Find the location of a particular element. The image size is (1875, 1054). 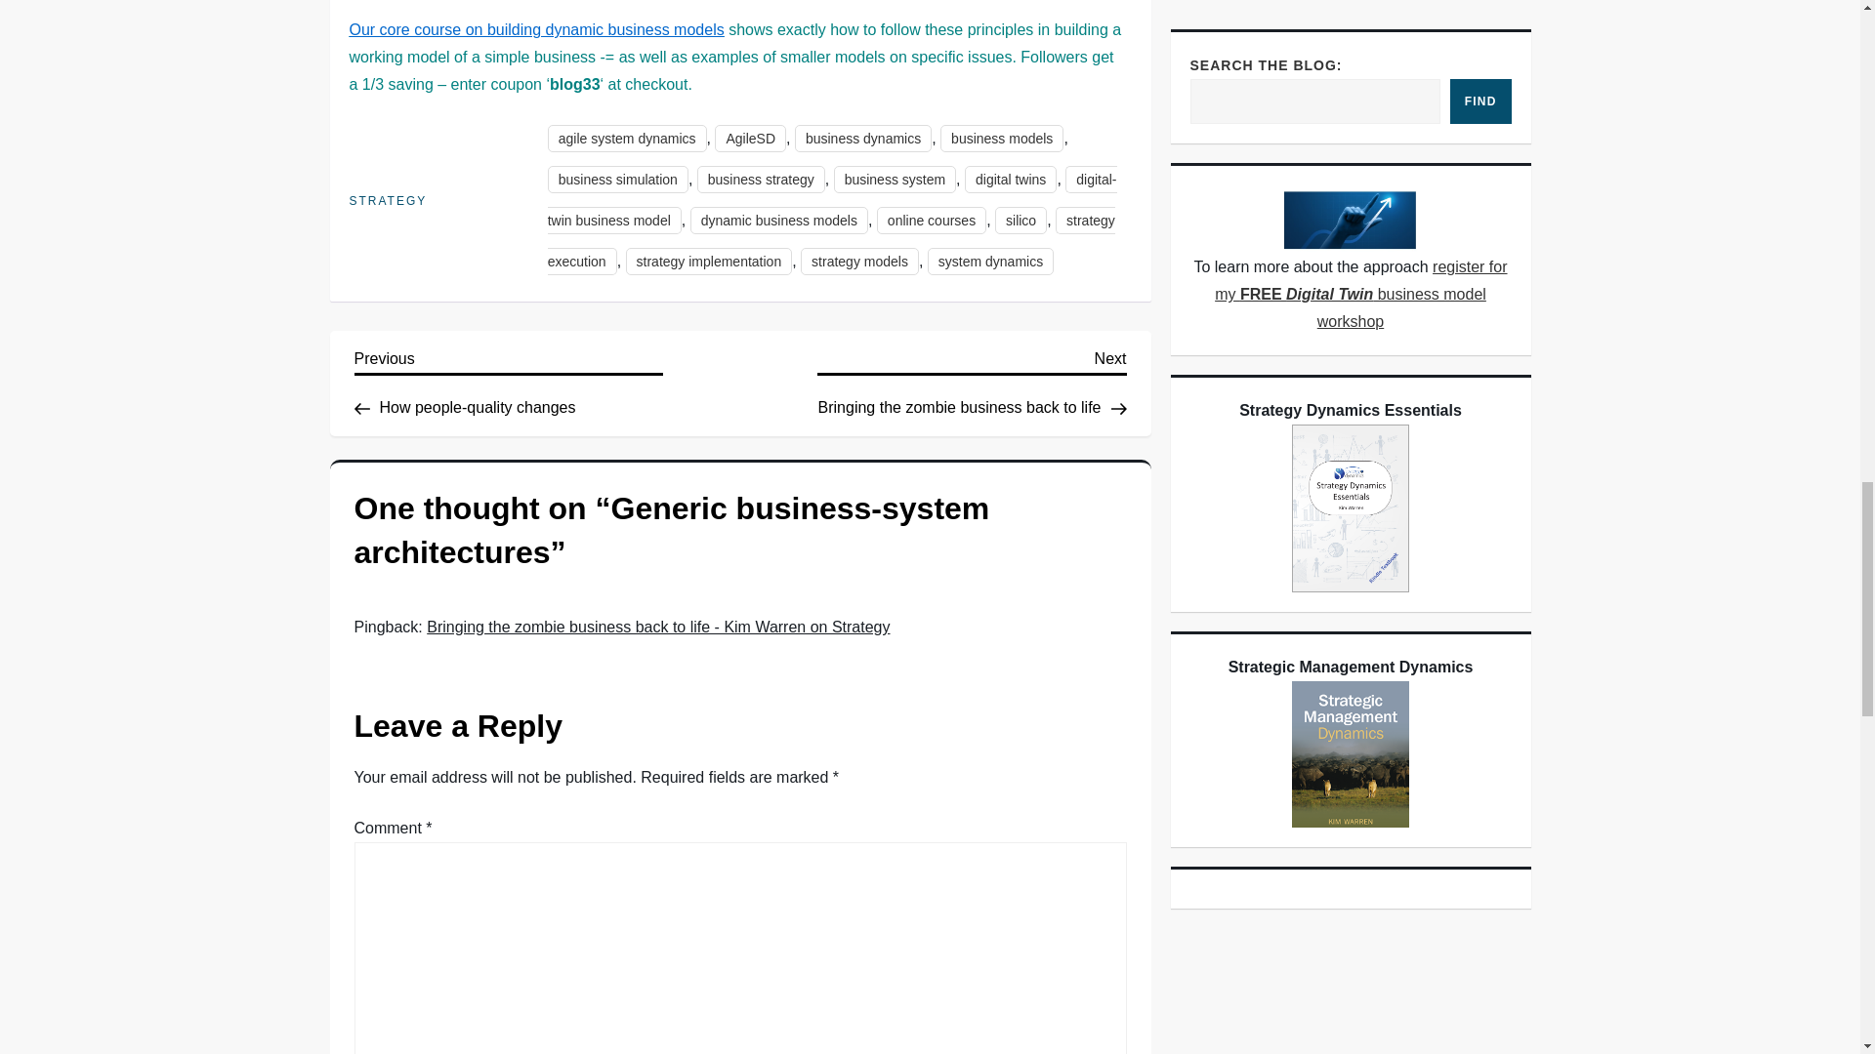

silico is located at coordinates (1011, 179).